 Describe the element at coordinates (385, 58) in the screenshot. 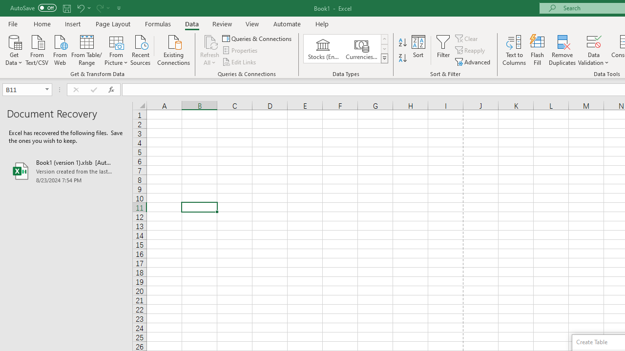

I see `Class: NetUIImage` at that location.